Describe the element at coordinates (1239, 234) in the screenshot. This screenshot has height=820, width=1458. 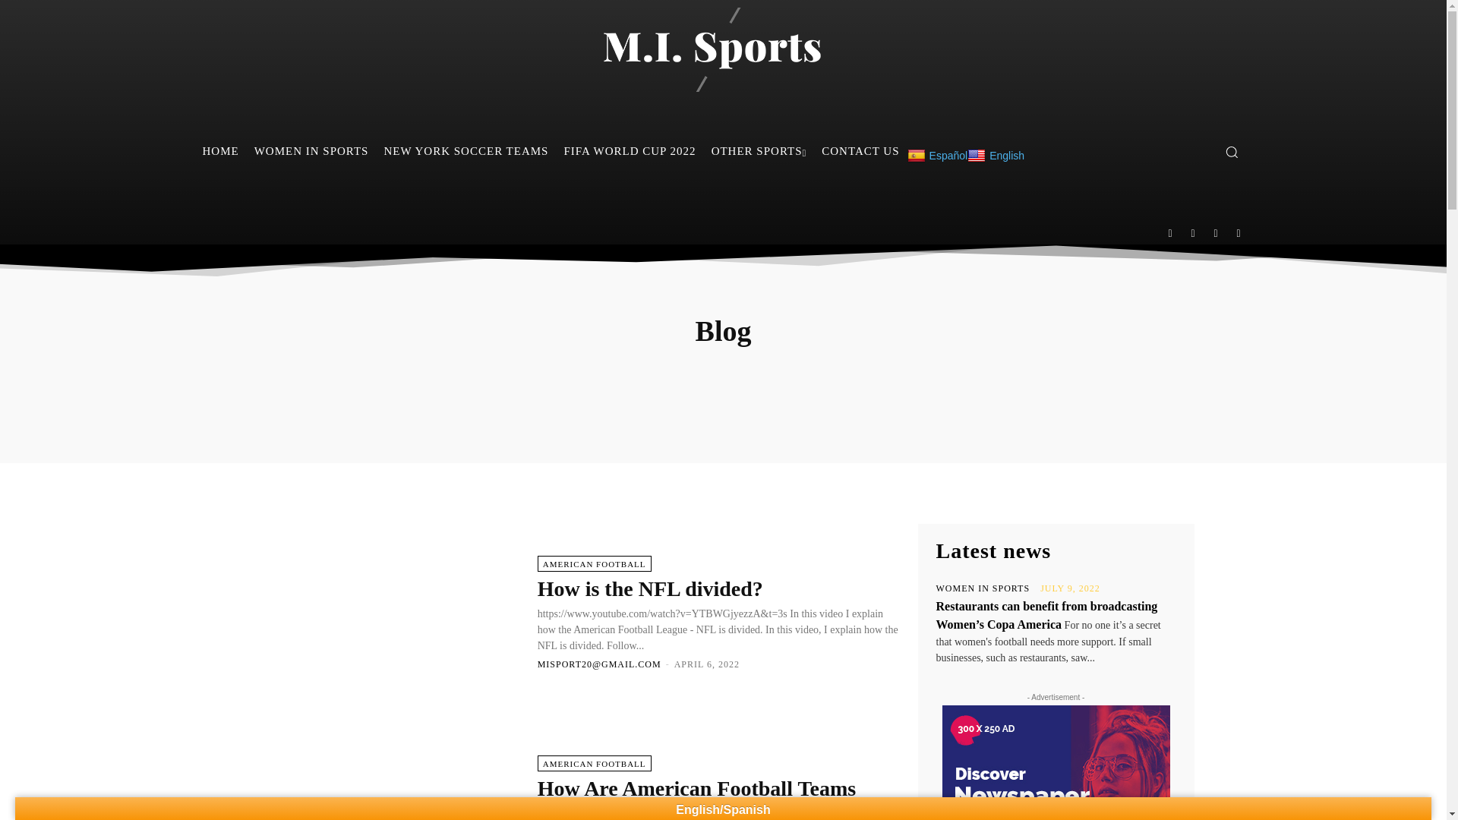
I see `Youtube` at that location.